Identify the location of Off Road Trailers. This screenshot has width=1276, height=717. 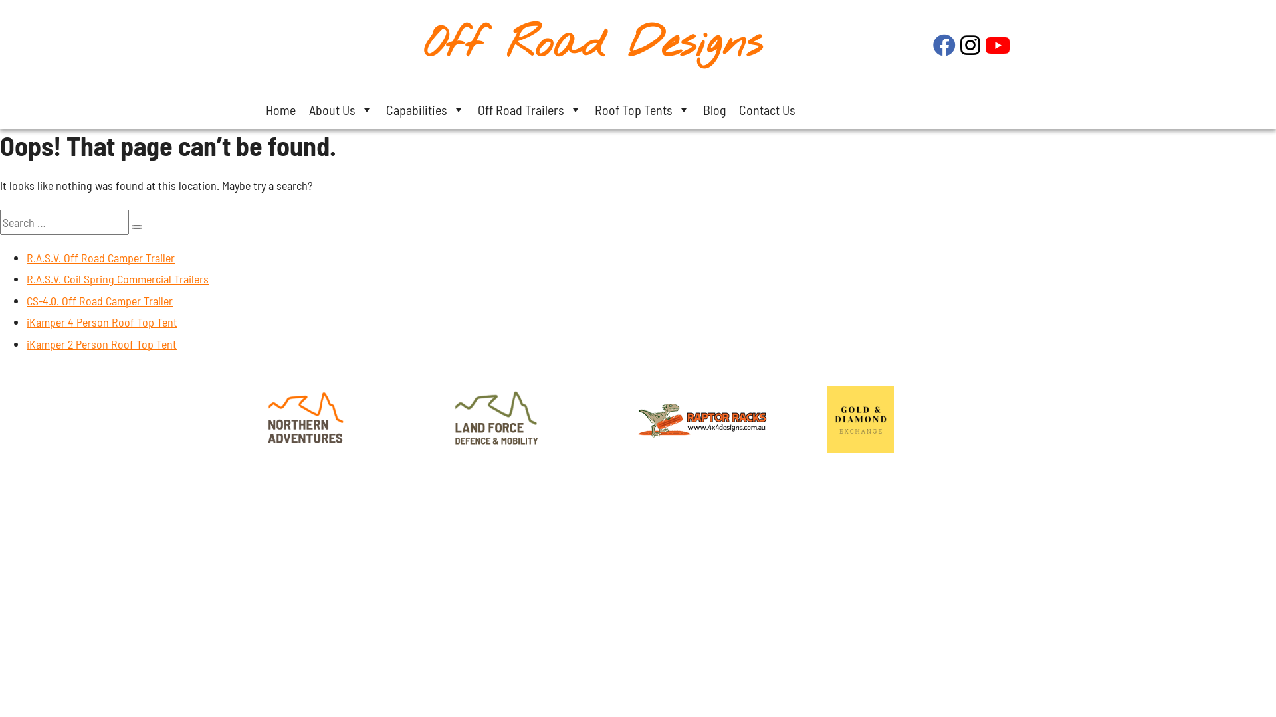
(530, 110).